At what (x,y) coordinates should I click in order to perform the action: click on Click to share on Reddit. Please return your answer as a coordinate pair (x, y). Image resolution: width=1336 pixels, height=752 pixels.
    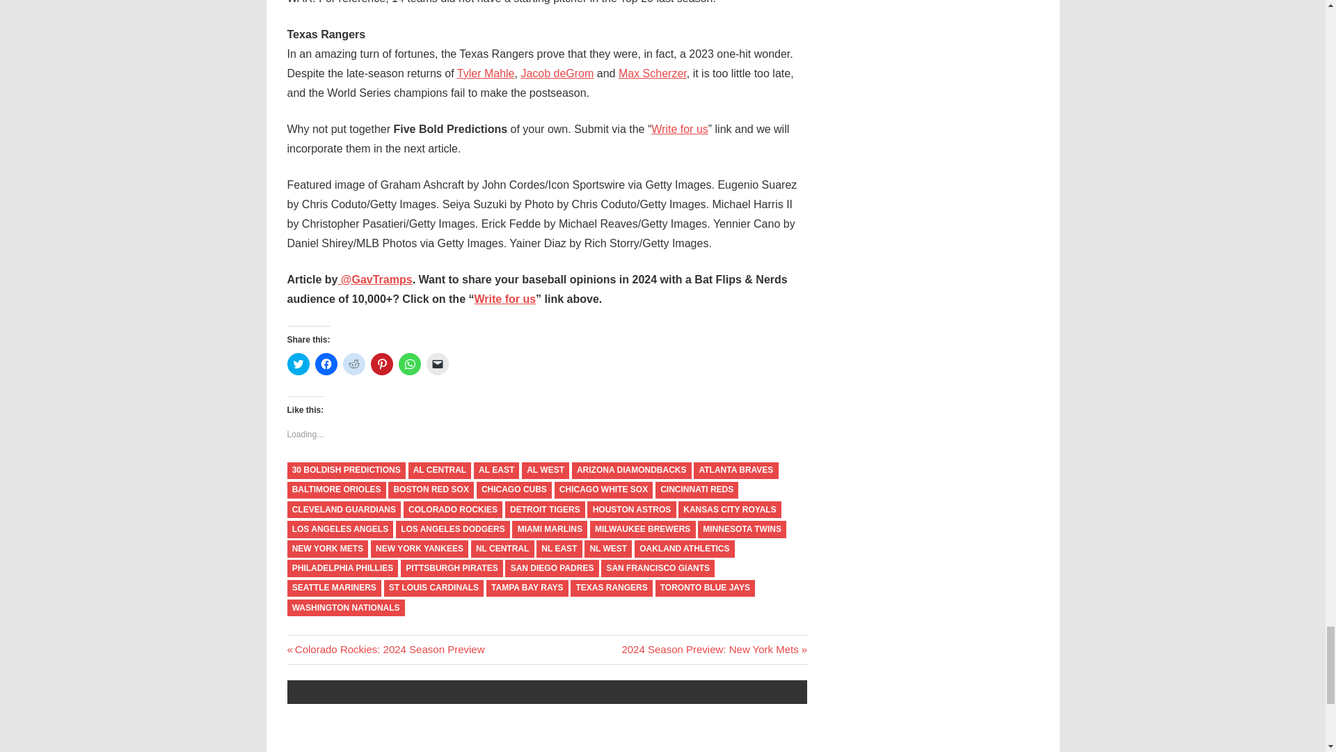
    Looking at the image, I should click on (353, 363).